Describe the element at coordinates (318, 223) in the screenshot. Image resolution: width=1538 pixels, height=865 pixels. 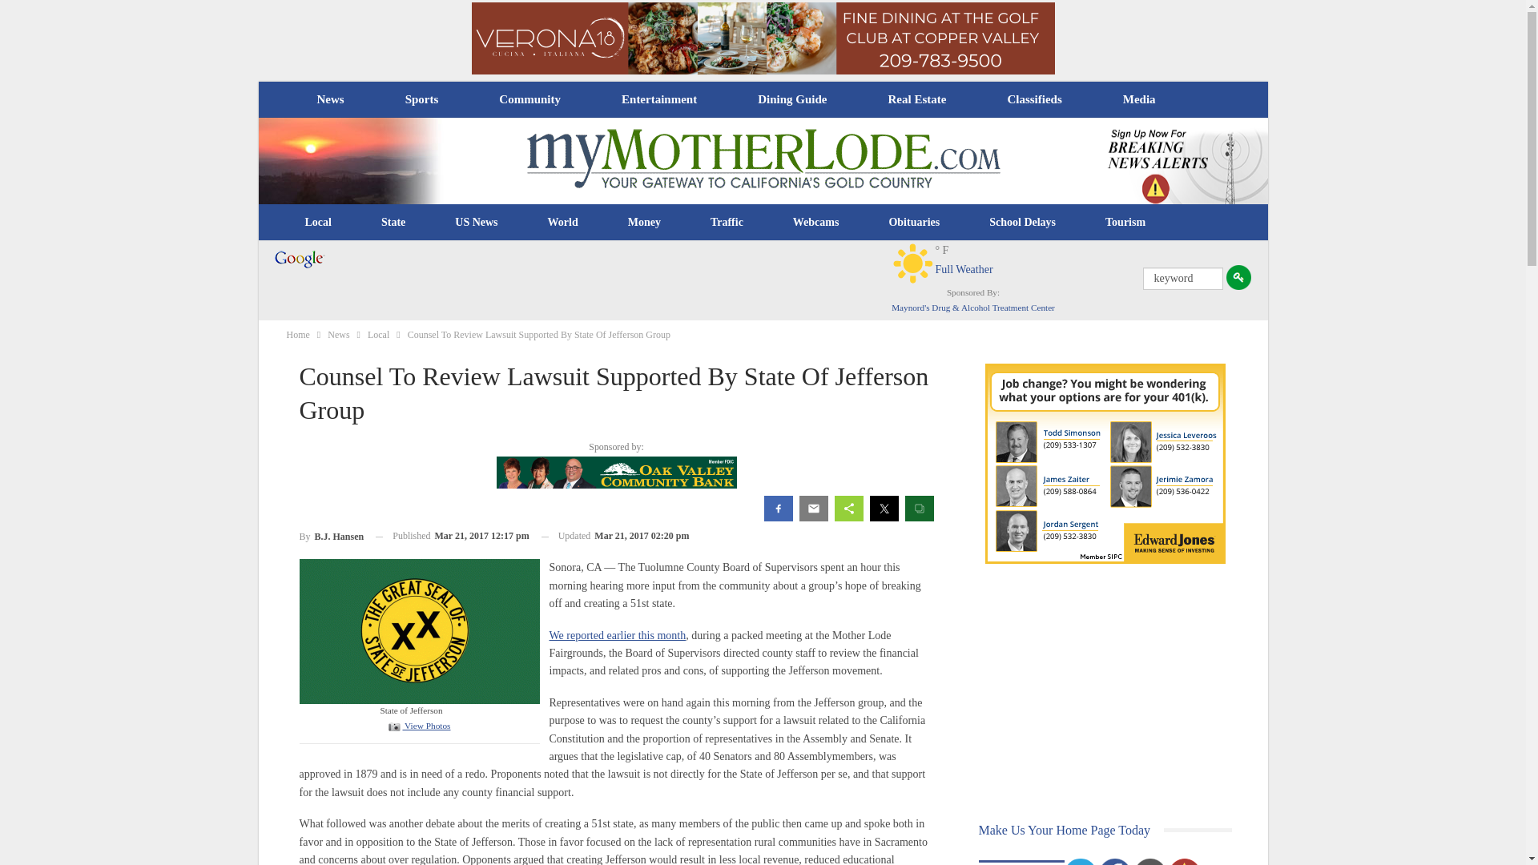
I see `Local` at that location.